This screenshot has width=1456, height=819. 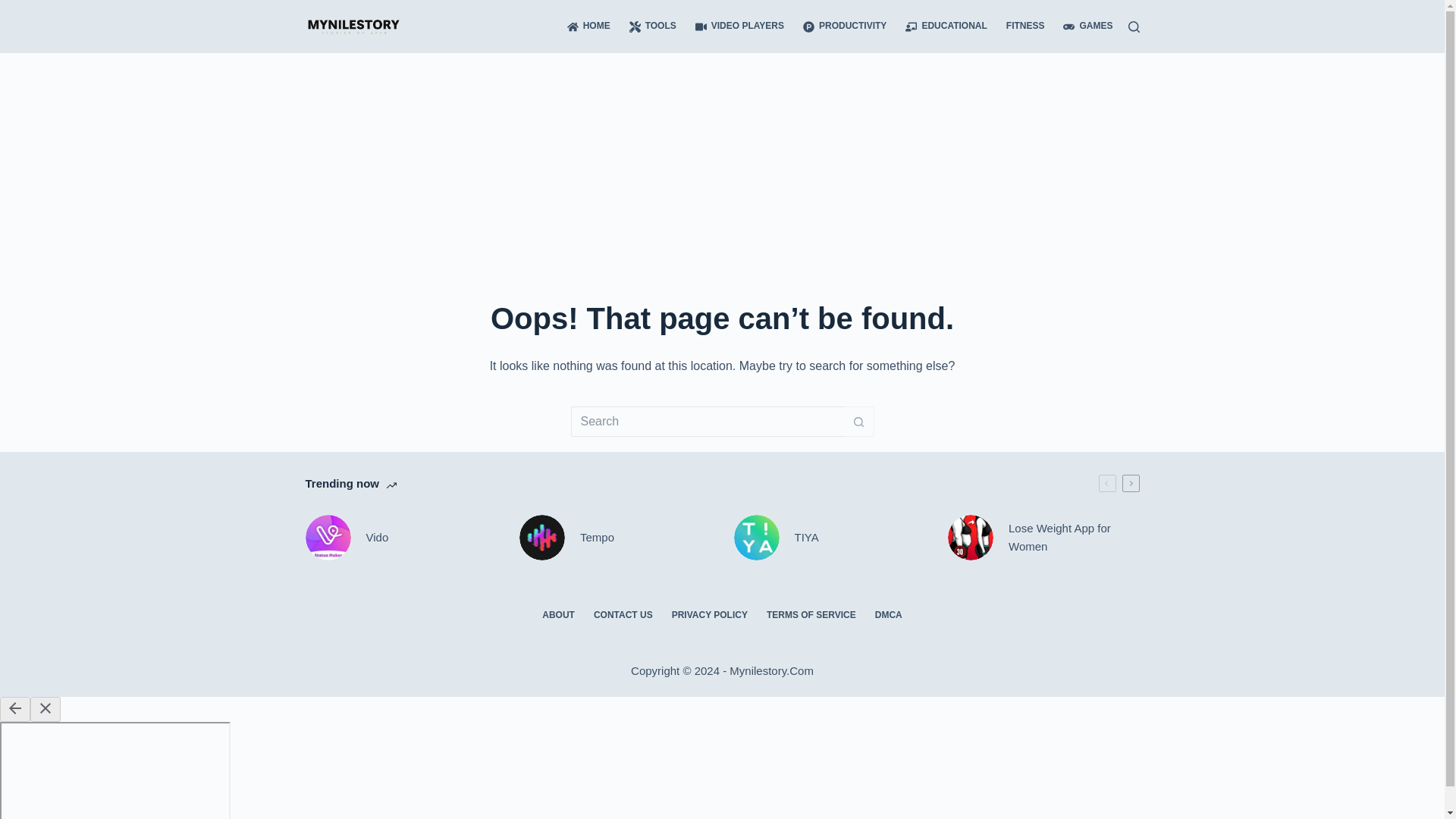 What do you see at coordinates (1025, 27) in the screenshot?
I see `FITNESS` at bounding box center [1025, 27].